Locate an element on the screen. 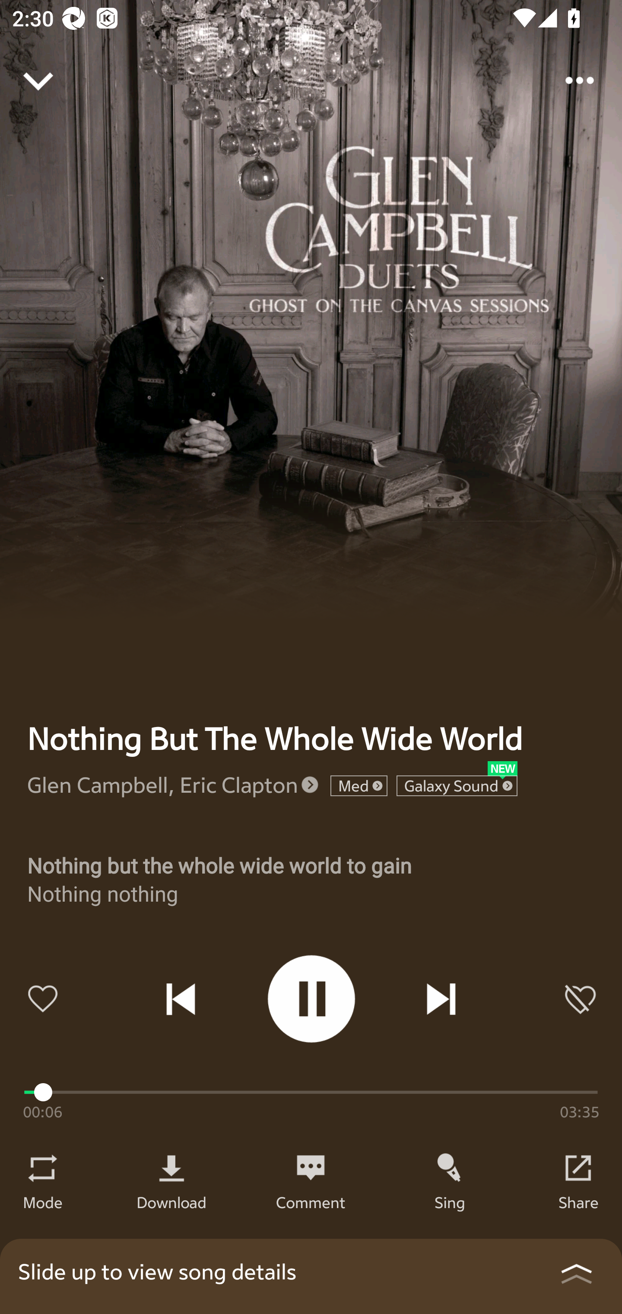  Slide up to view song details is located at coordinates (311, 1276).